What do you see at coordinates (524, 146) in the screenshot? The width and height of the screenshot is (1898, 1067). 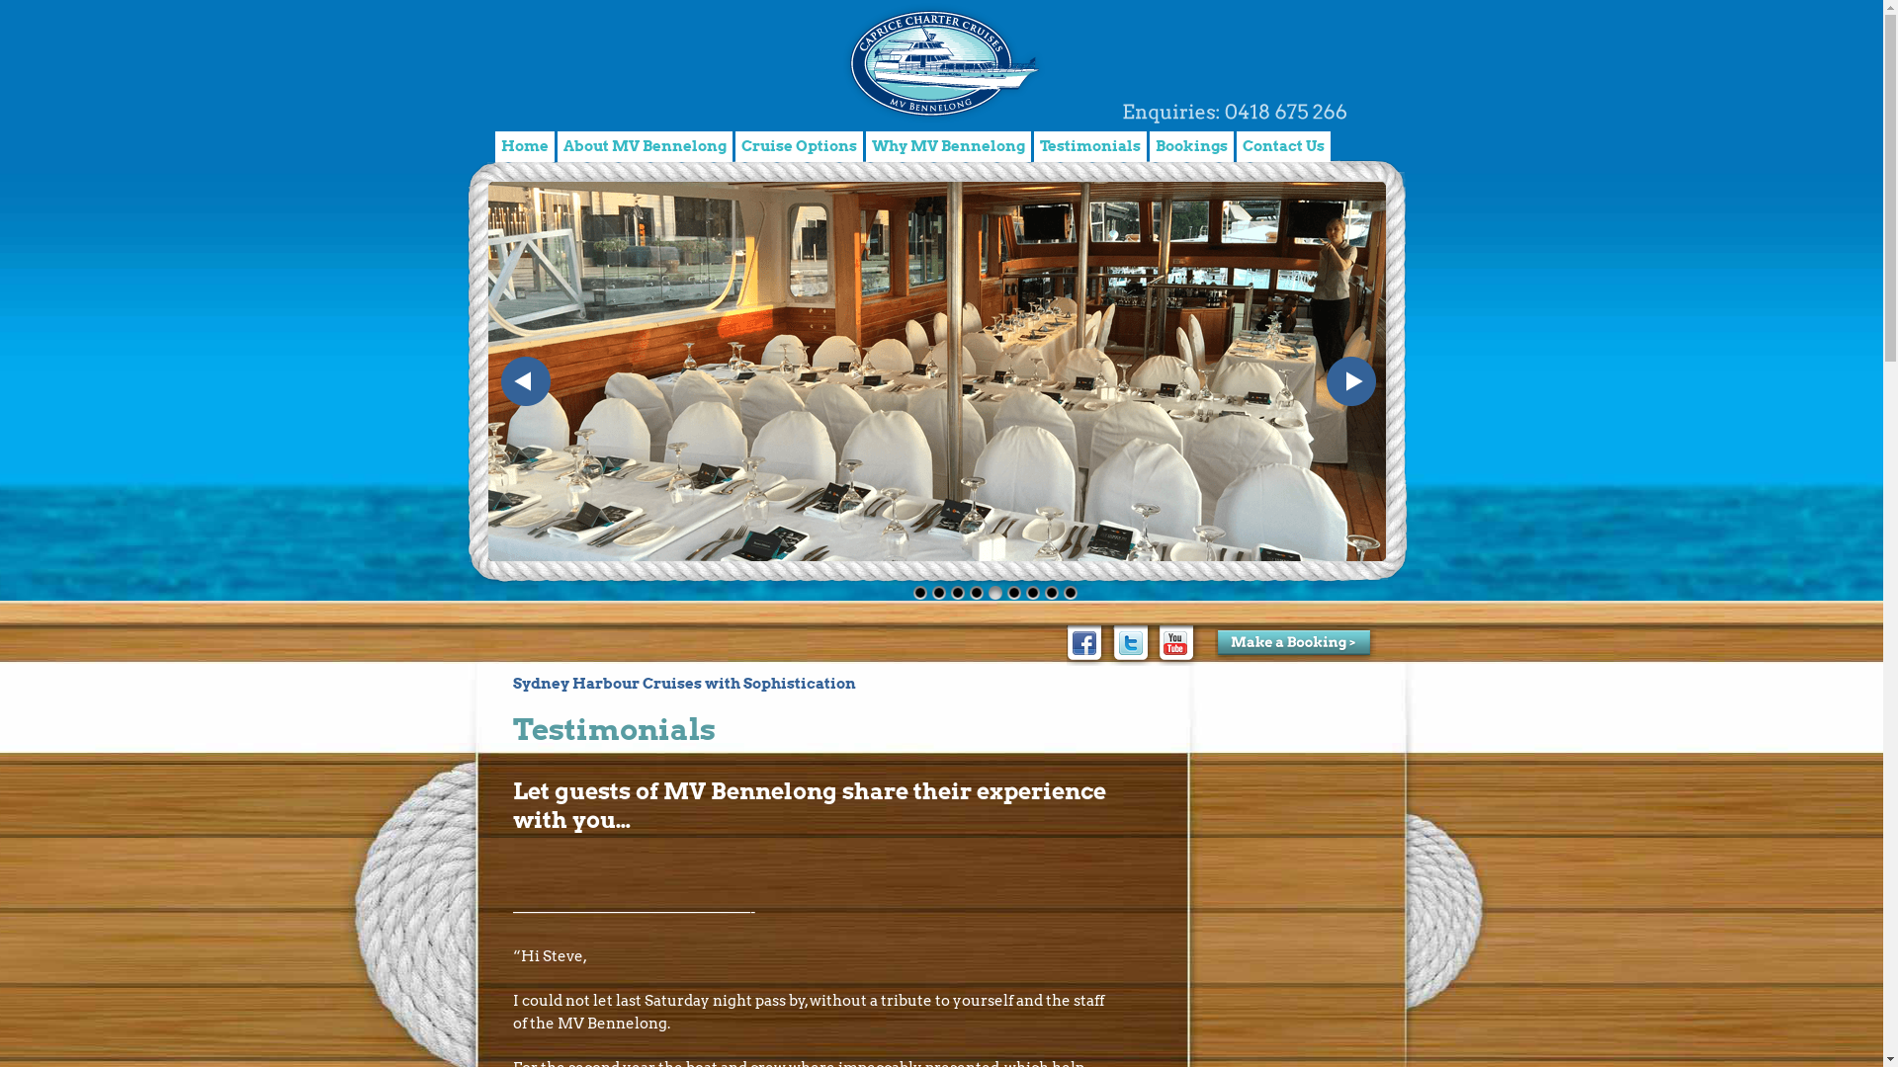 I see `Home` at bounding box center [524, 146].